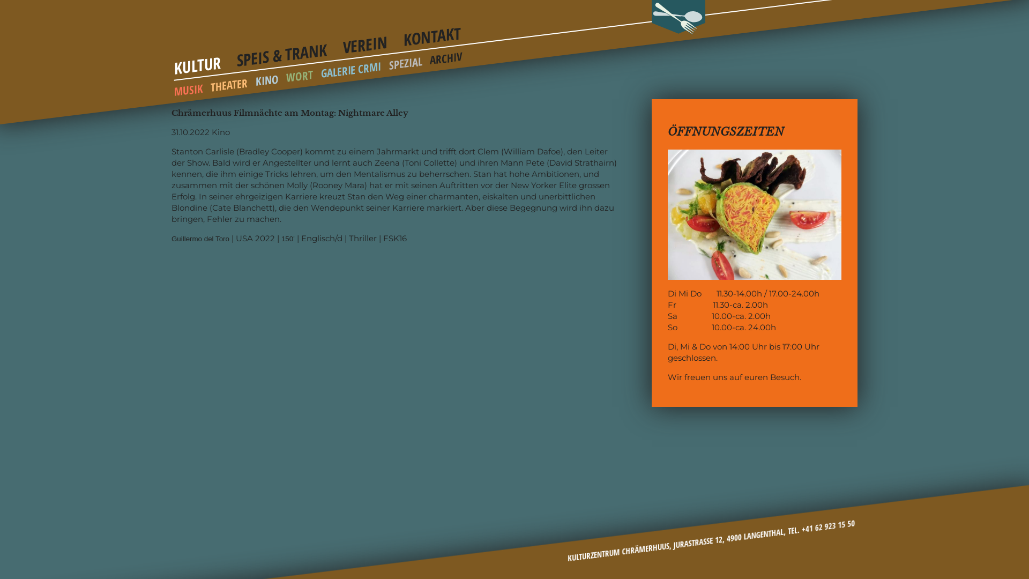 The image size is (1029, 579). I want to click on Vorverkauf, so click(841, 547).